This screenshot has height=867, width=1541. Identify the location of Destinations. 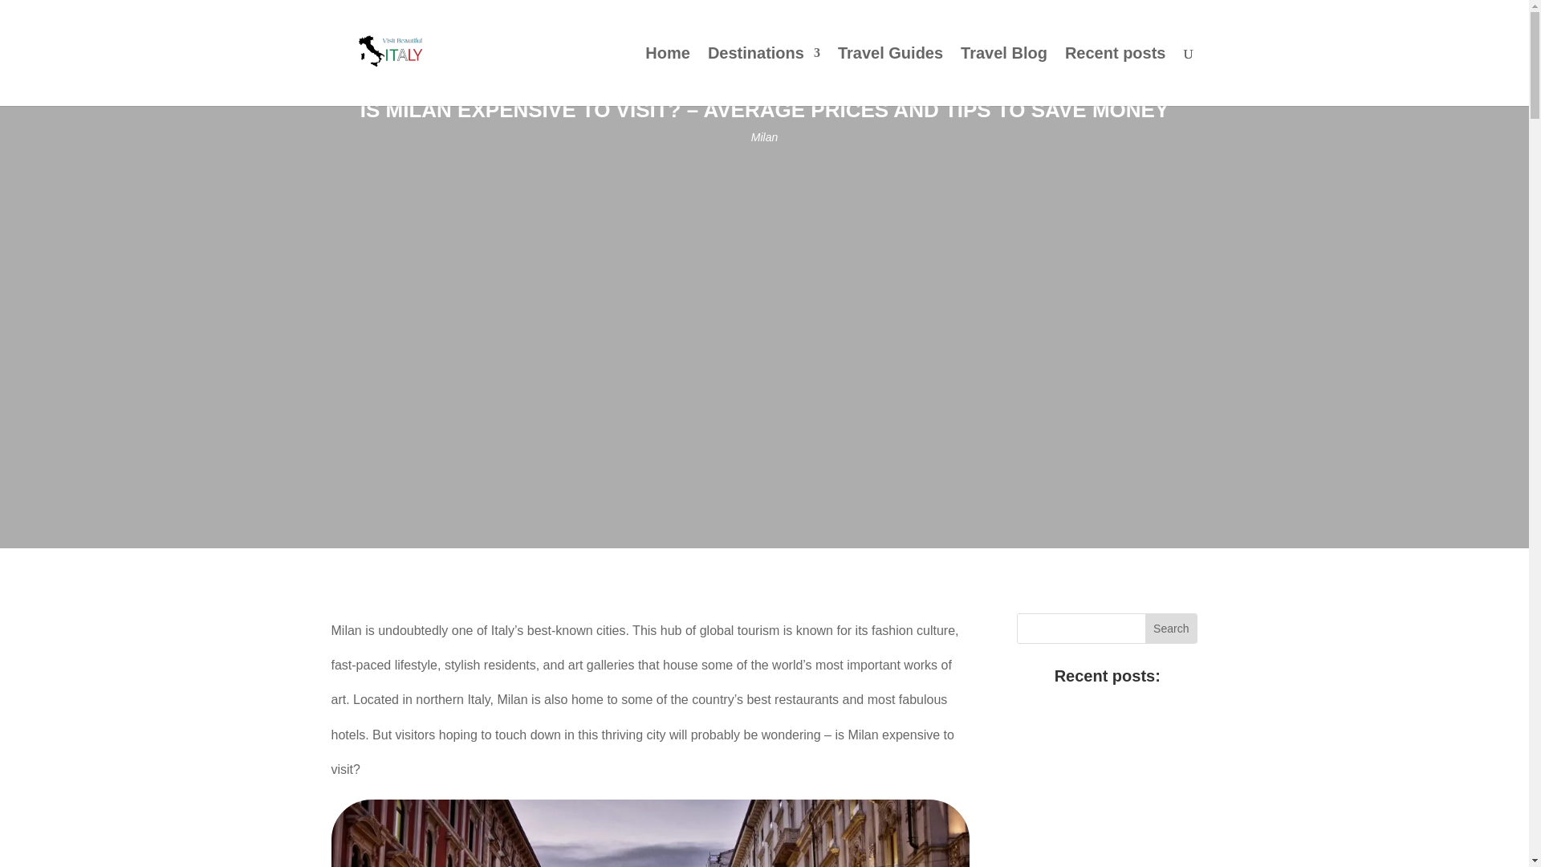
(763, 76).